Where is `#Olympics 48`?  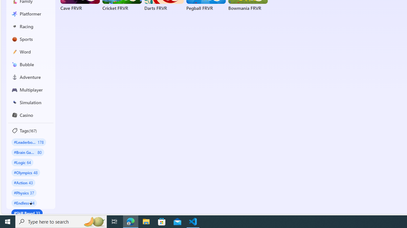 #Olympics 48 is located at coordinates (25, 172).